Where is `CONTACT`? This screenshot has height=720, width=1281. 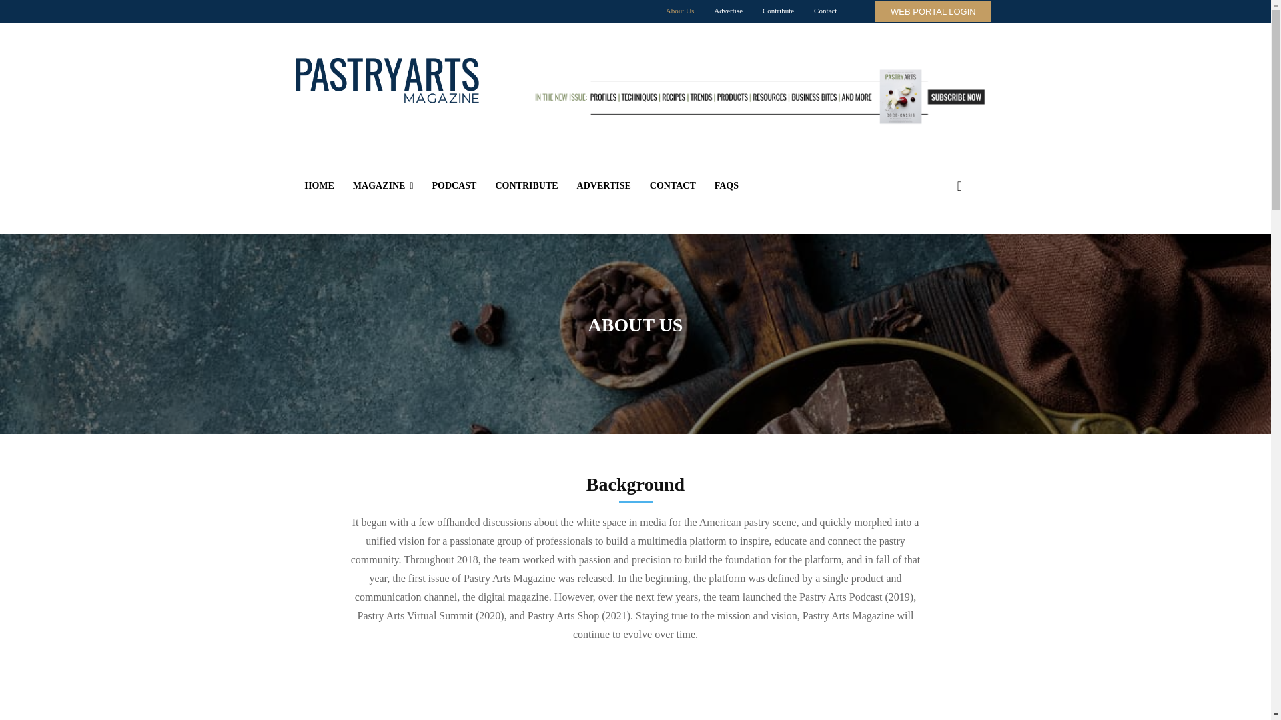 CONTACT is located at coordinates (673, 185).